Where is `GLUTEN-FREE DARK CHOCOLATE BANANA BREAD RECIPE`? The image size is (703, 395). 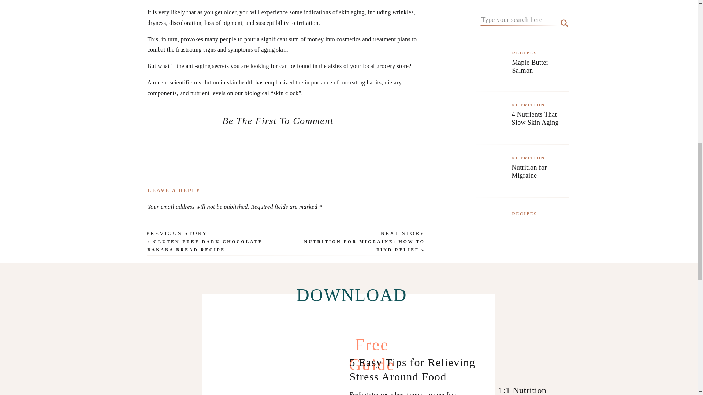
GLUTEN-FREE DARK CHOCOLATE BANANA BREAD RECIPE is located at coordinates (204, 246).